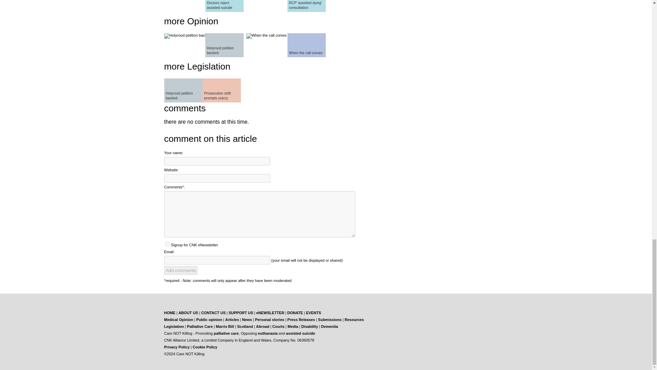  Describe the element at coordinates (181, 270) in the screenshot. I see `Add comments` at that location.